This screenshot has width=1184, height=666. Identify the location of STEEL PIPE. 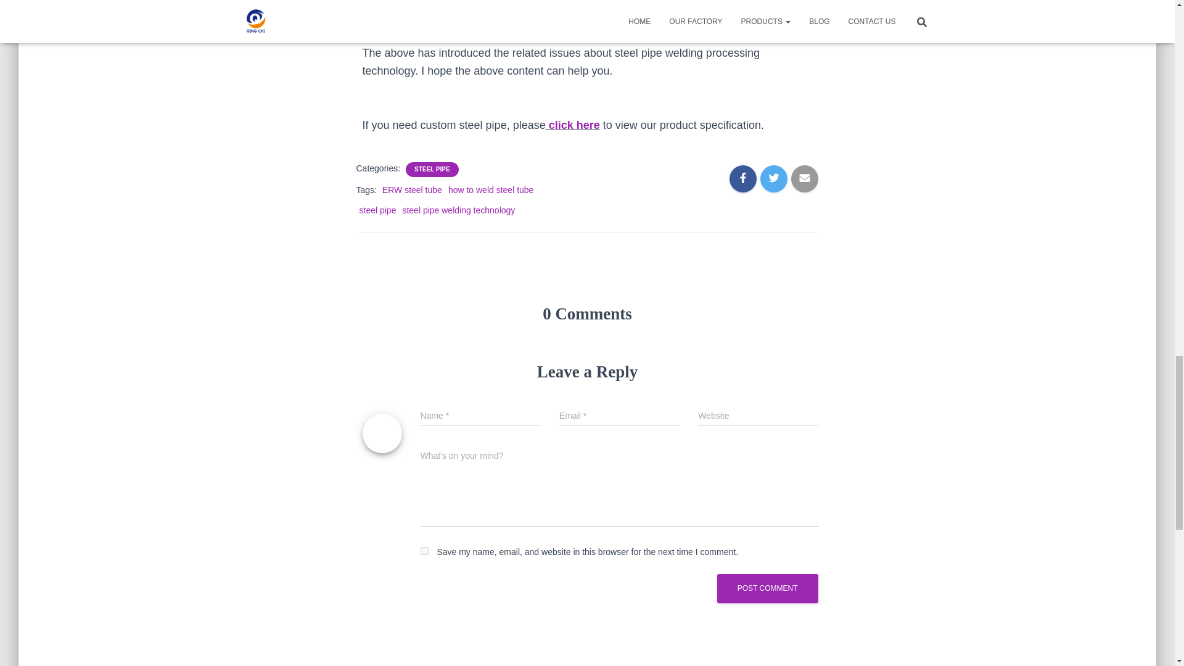
(432, 169).